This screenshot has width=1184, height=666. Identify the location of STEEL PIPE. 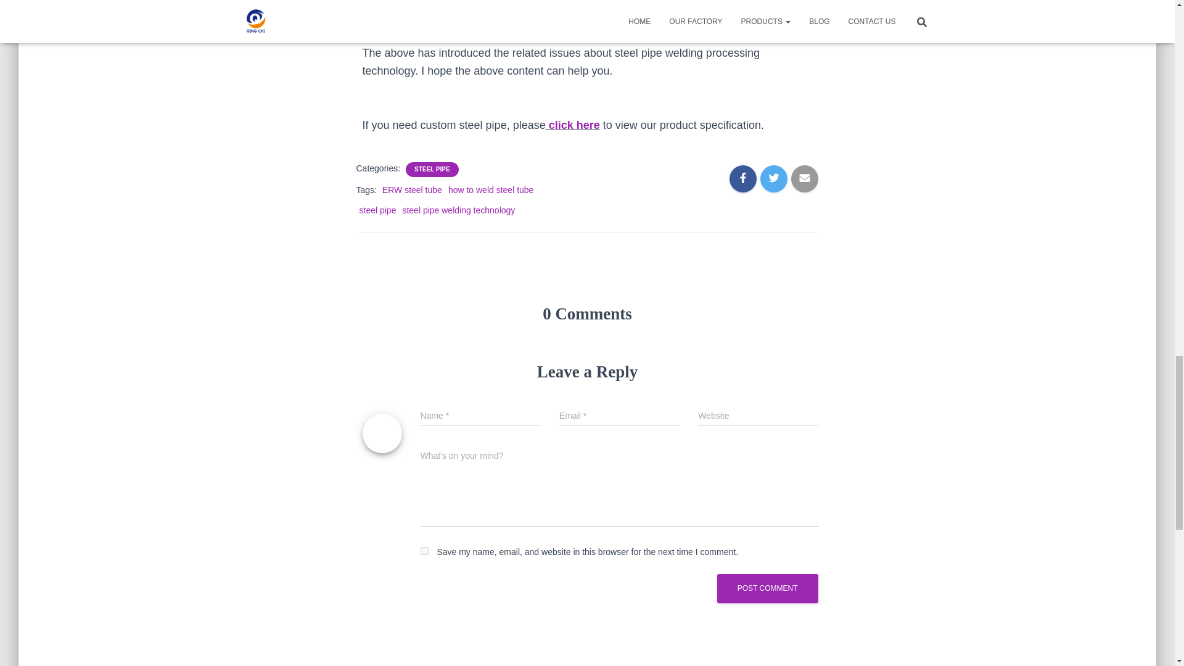
(432, 169).